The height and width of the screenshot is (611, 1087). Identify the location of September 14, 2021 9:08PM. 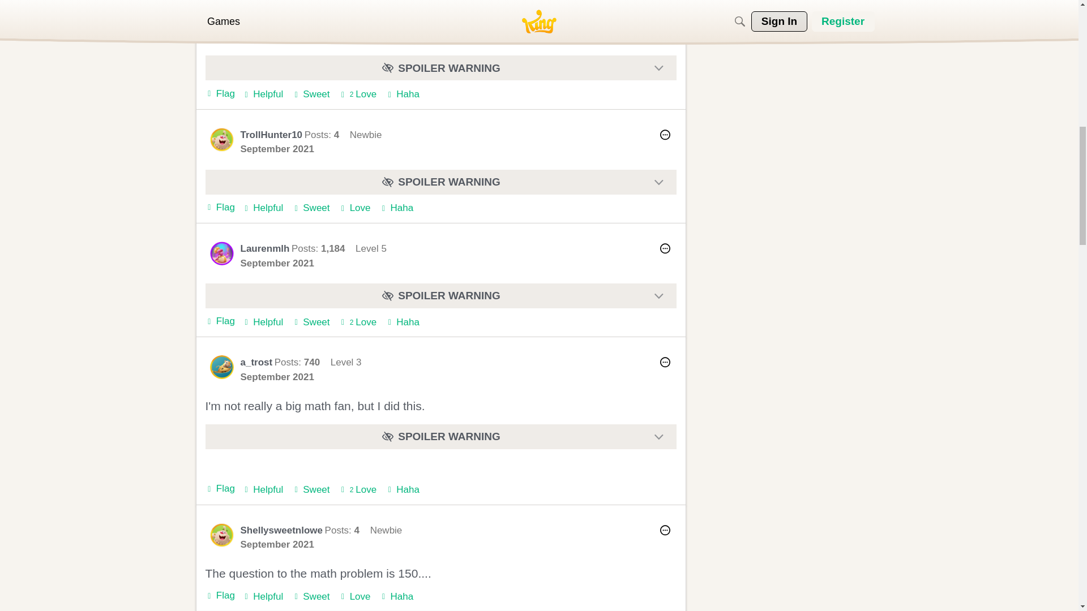
(263, 94).